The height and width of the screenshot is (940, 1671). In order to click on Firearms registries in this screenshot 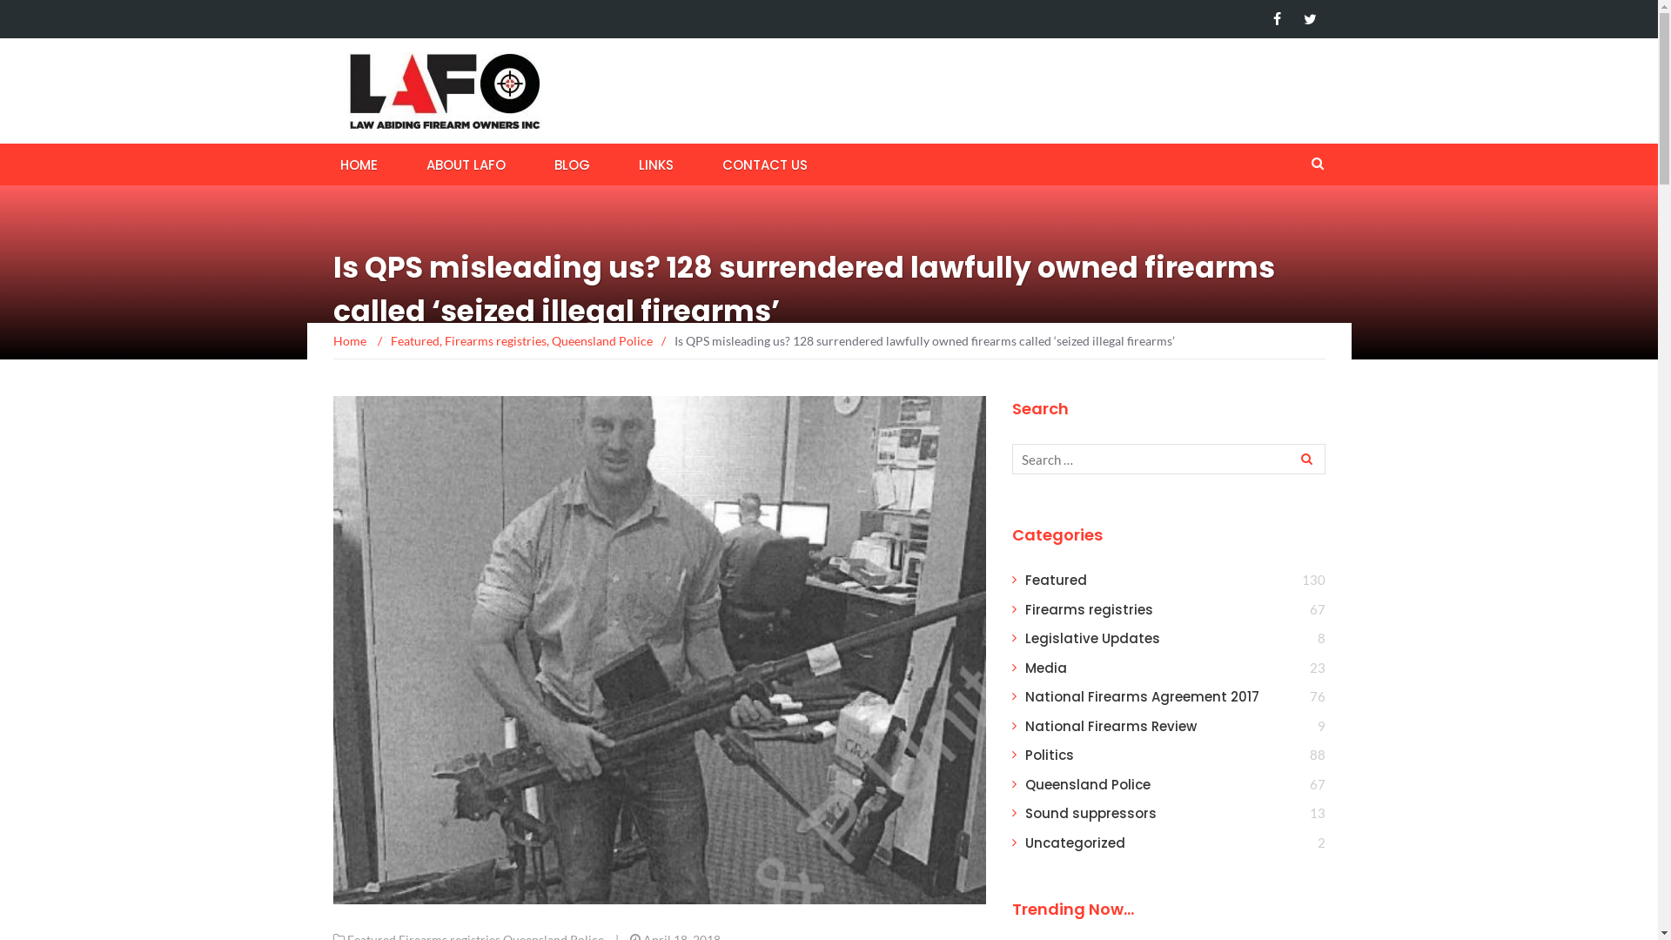, I will do `click(494, 341)`.